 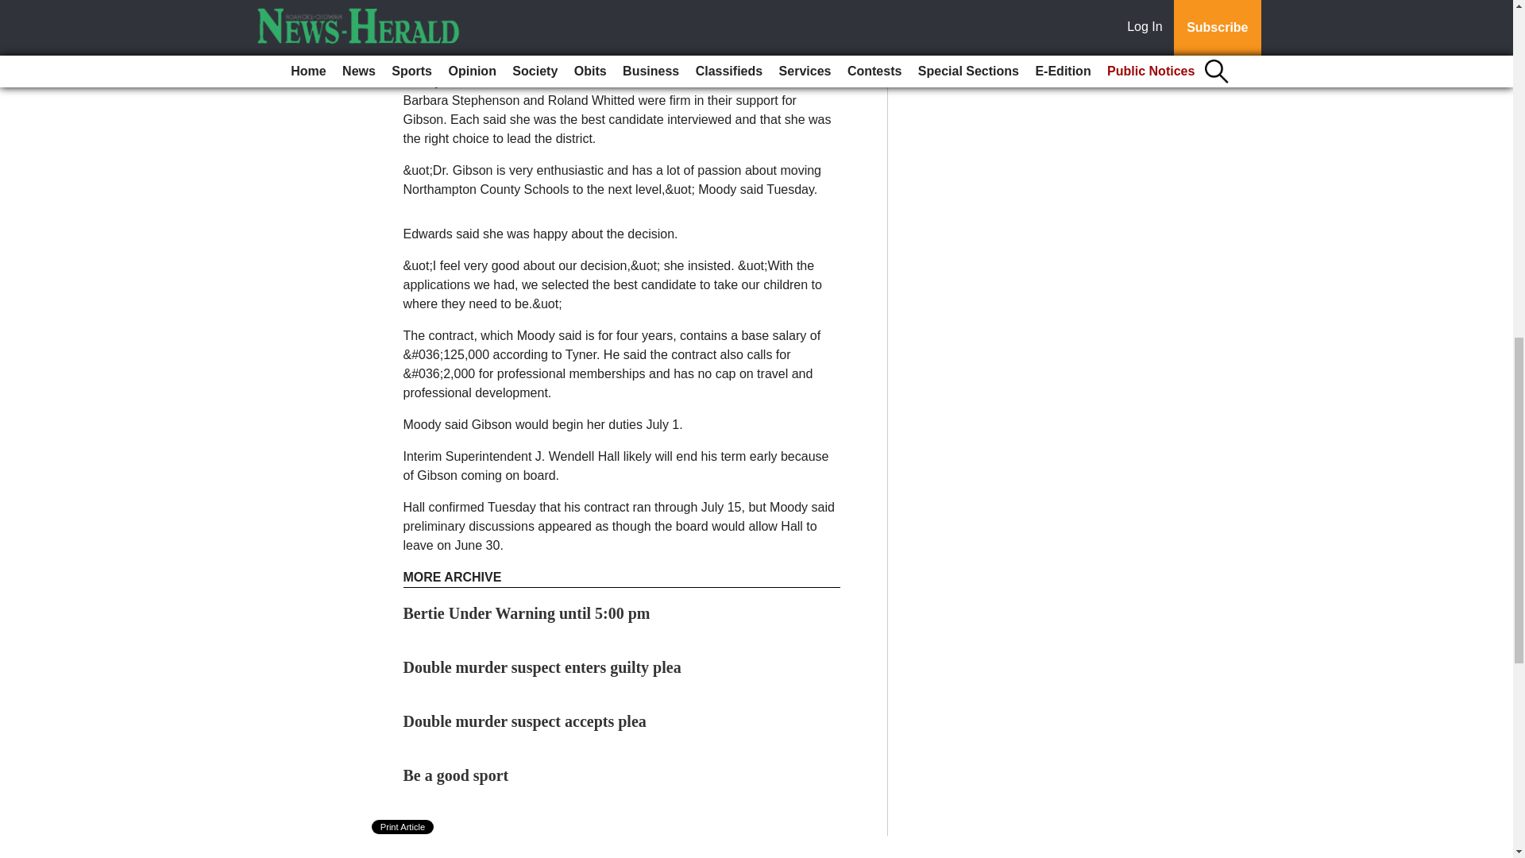 What do you see at coordinates (542, 667) in the screenshot?
I see `Double murder suspect enters guilty plea` at bounding box center [542, 667].